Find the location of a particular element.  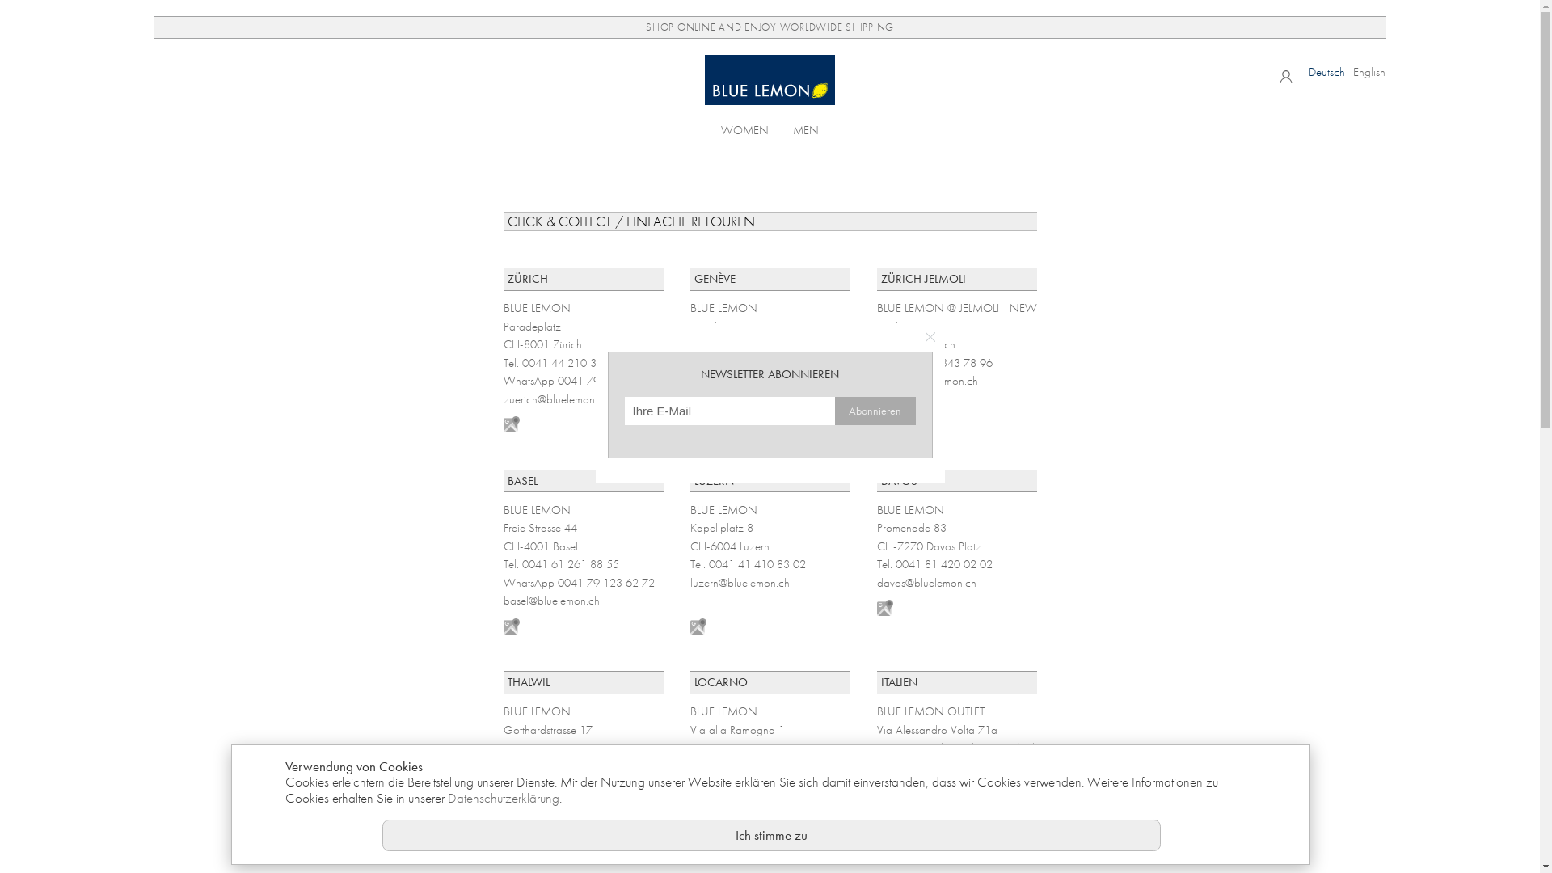

WOMEN is located at coordinates (745, 129).